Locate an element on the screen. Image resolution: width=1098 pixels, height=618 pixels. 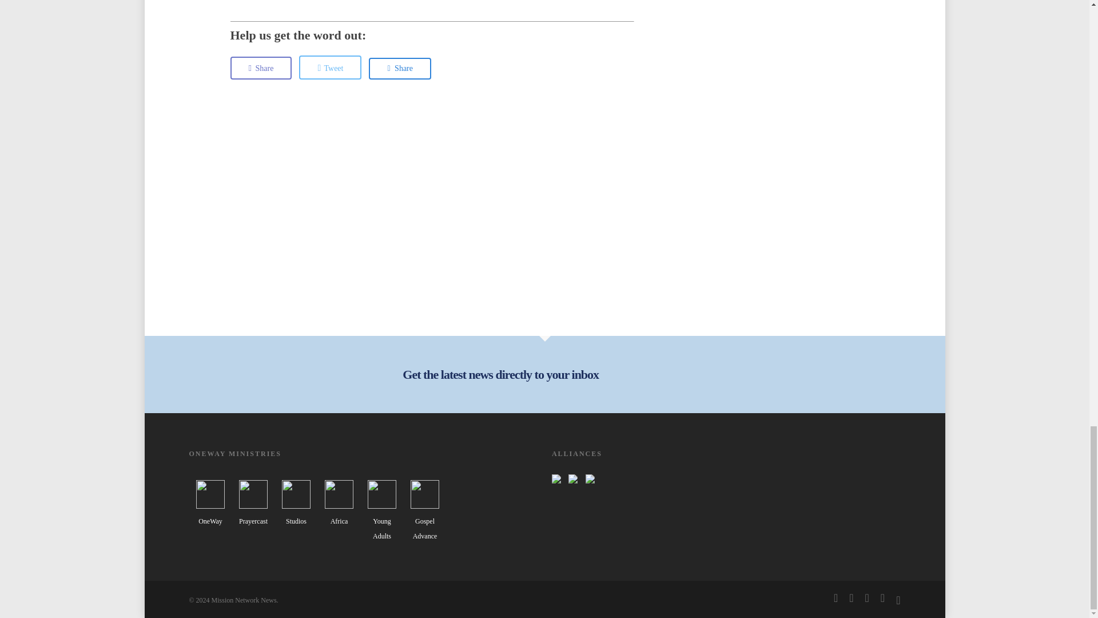
Share this is located at coordinates (400, 69).